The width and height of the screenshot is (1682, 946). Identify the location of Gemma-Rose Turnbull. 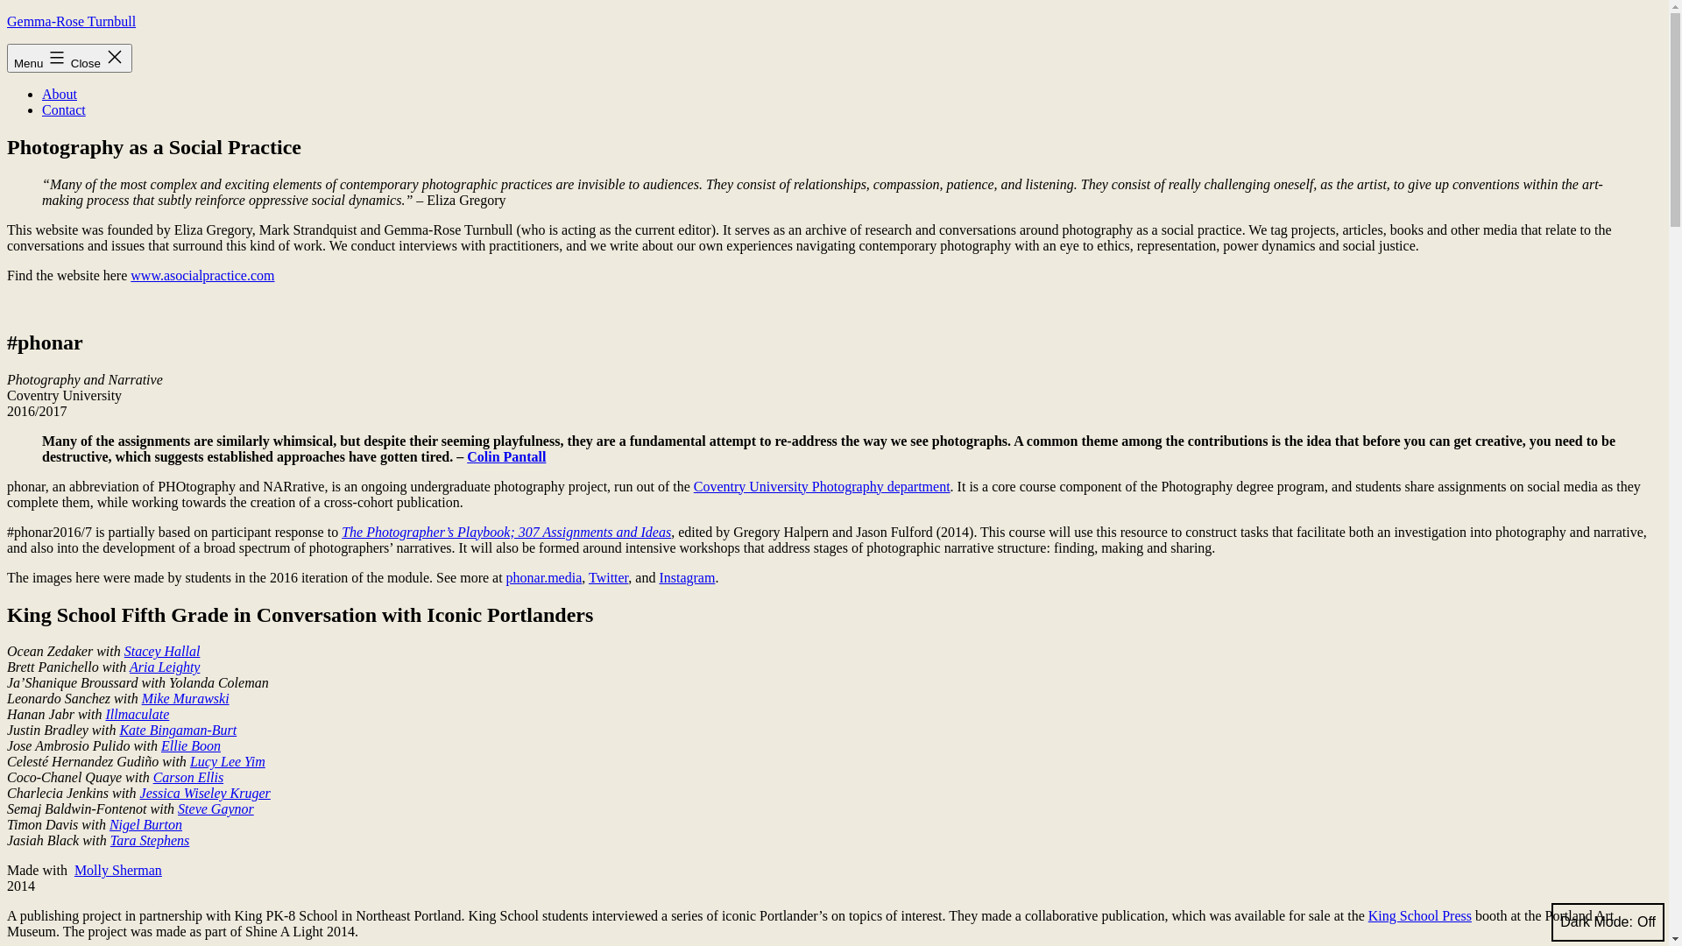
(72, 21).